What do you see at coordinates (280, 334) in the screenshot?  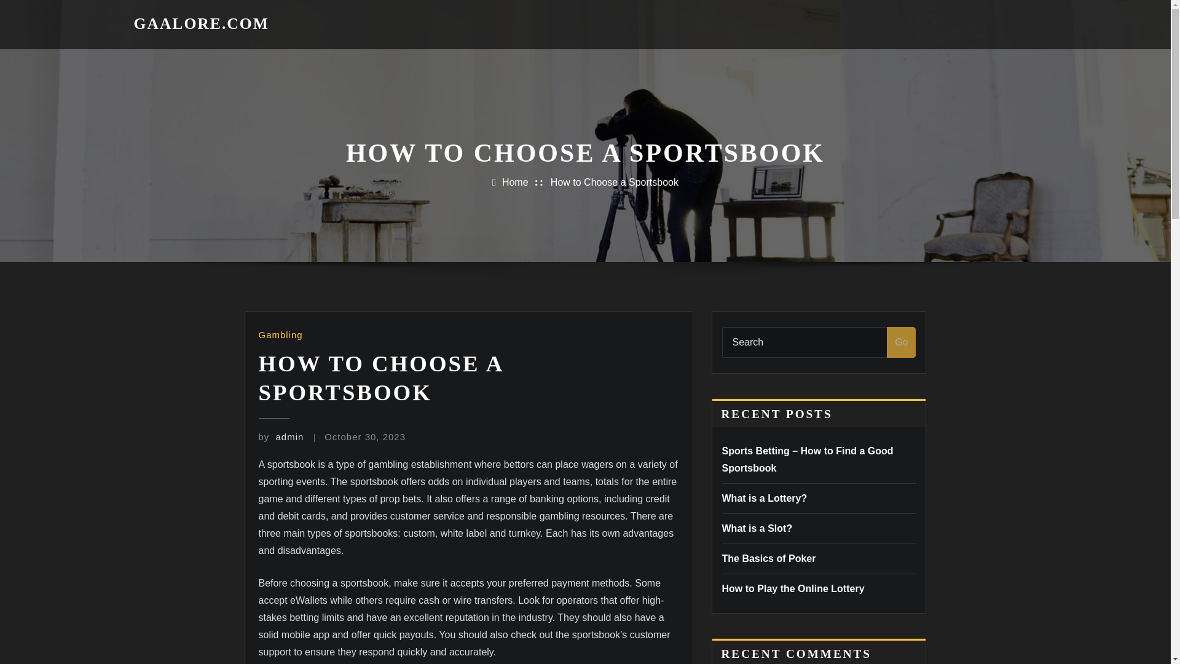 I see `Gambling` at bounding box center [280, 334].